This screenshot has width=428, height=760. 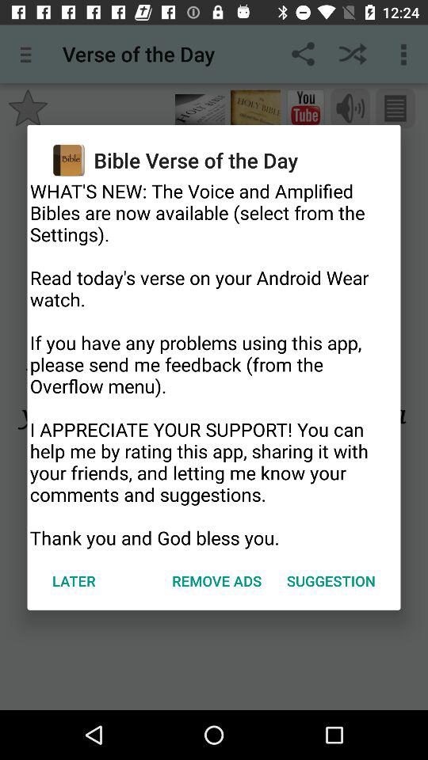 I want to click on tap item at the bottom left corner, so click(x=74, y=581).